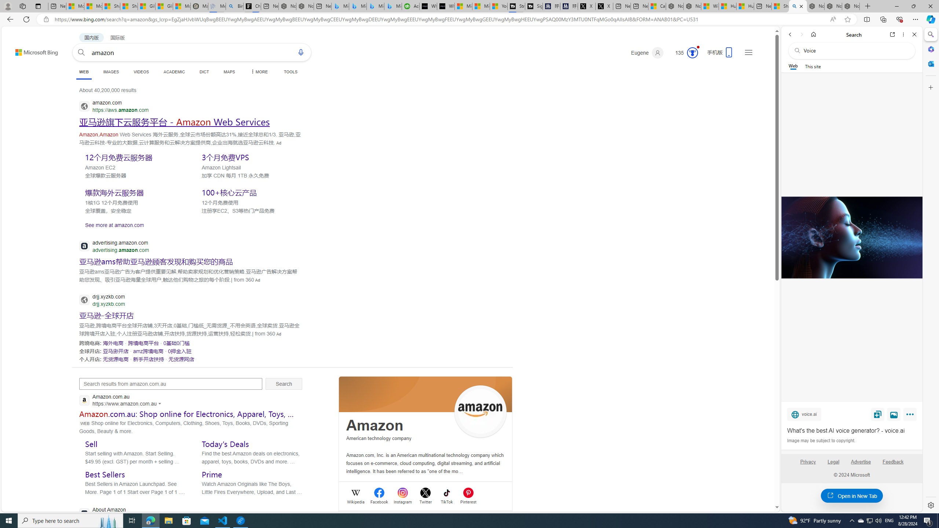 Image resolution: width=939 pixels, height=528 pixels. Describe the element at coordinates (463, 6) in the screenshot. I see `Microsoft Start Sports` at that location.